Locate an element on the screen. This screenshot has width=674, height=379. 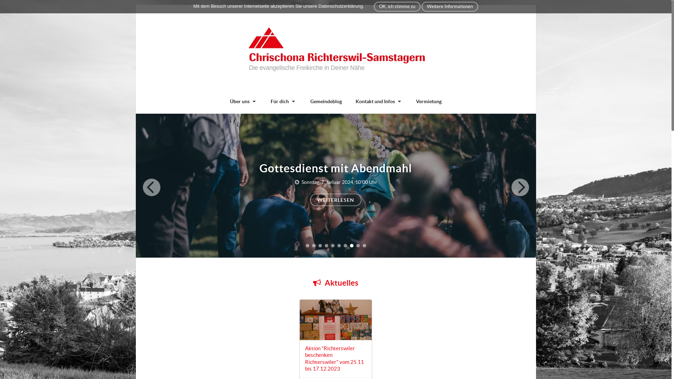
Direkt zum Inhalt is located at coordinates (19, 4).